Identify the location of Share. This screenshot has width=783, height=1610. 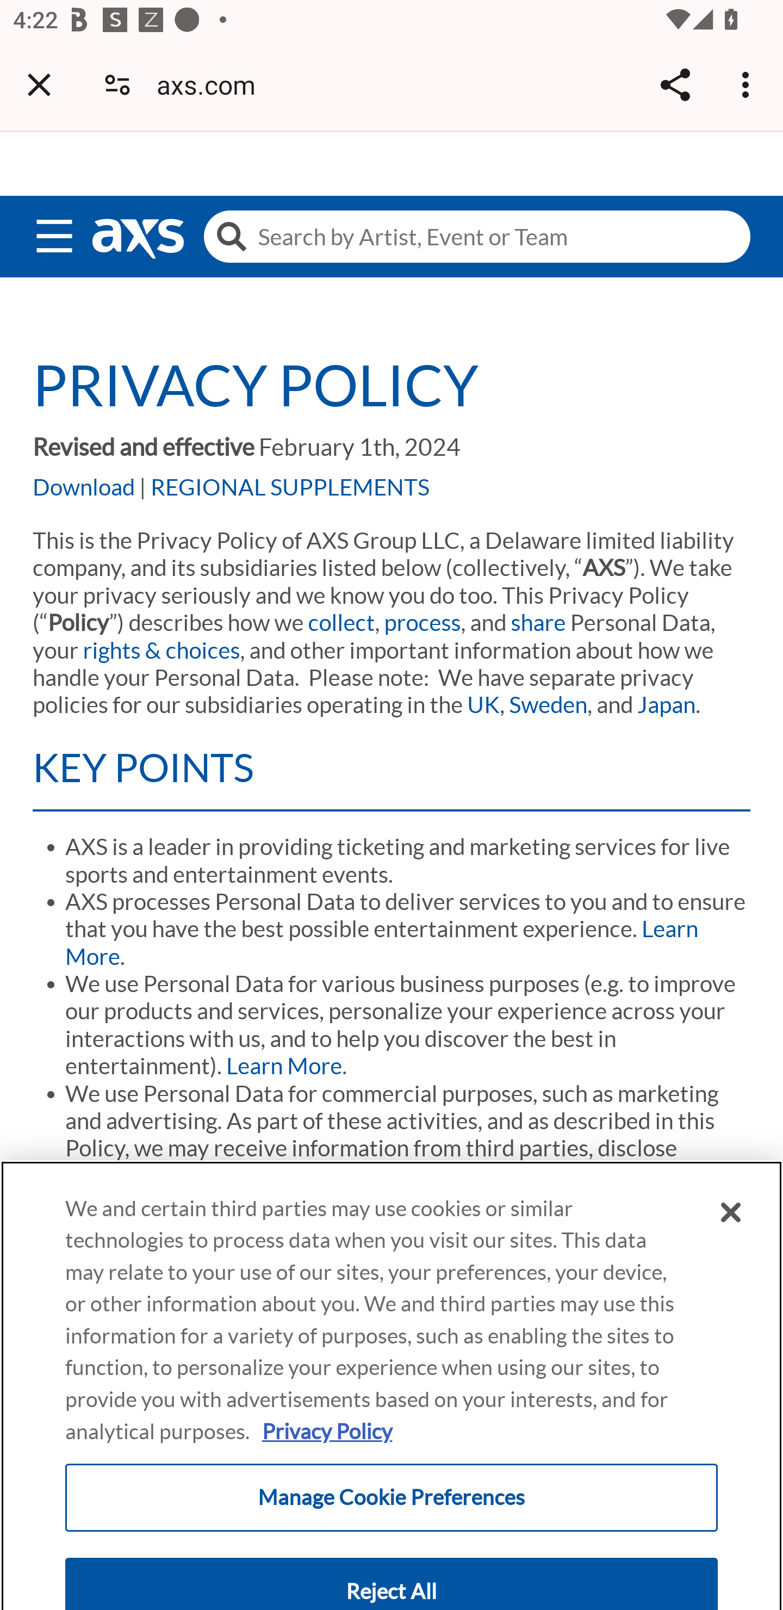
(675, 84).